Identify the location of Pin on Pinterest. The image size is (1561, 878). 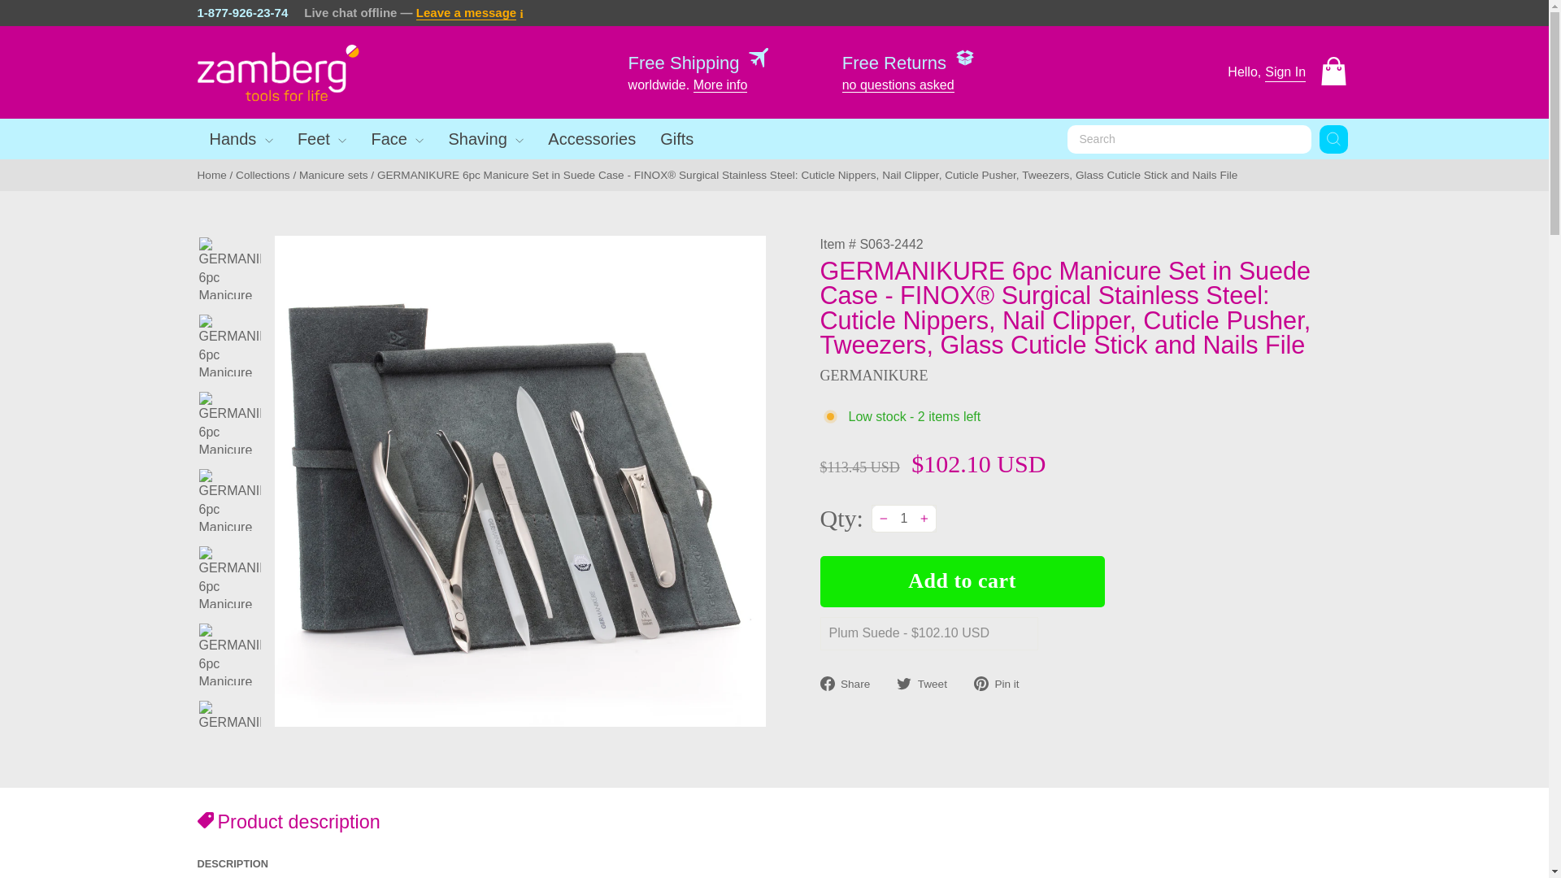
(1003, 684).